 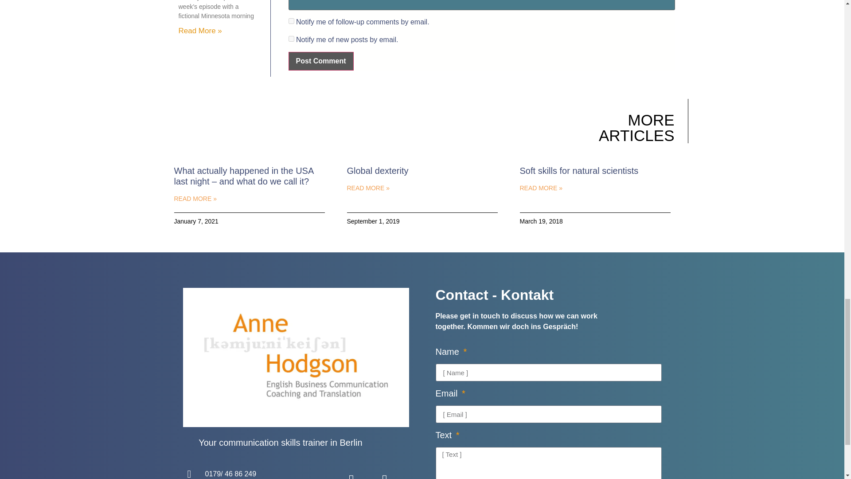 I want to click on Post Comment, so click(x=321, y=61).